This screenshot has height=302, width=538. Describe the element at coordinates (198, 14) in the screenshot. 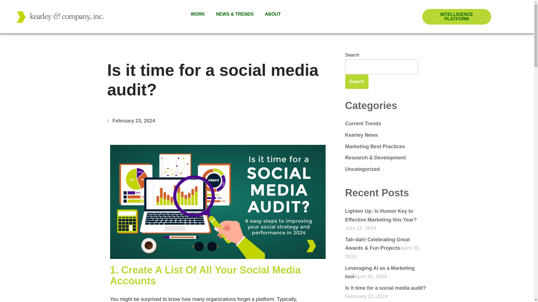

I see `WORK` at that location.